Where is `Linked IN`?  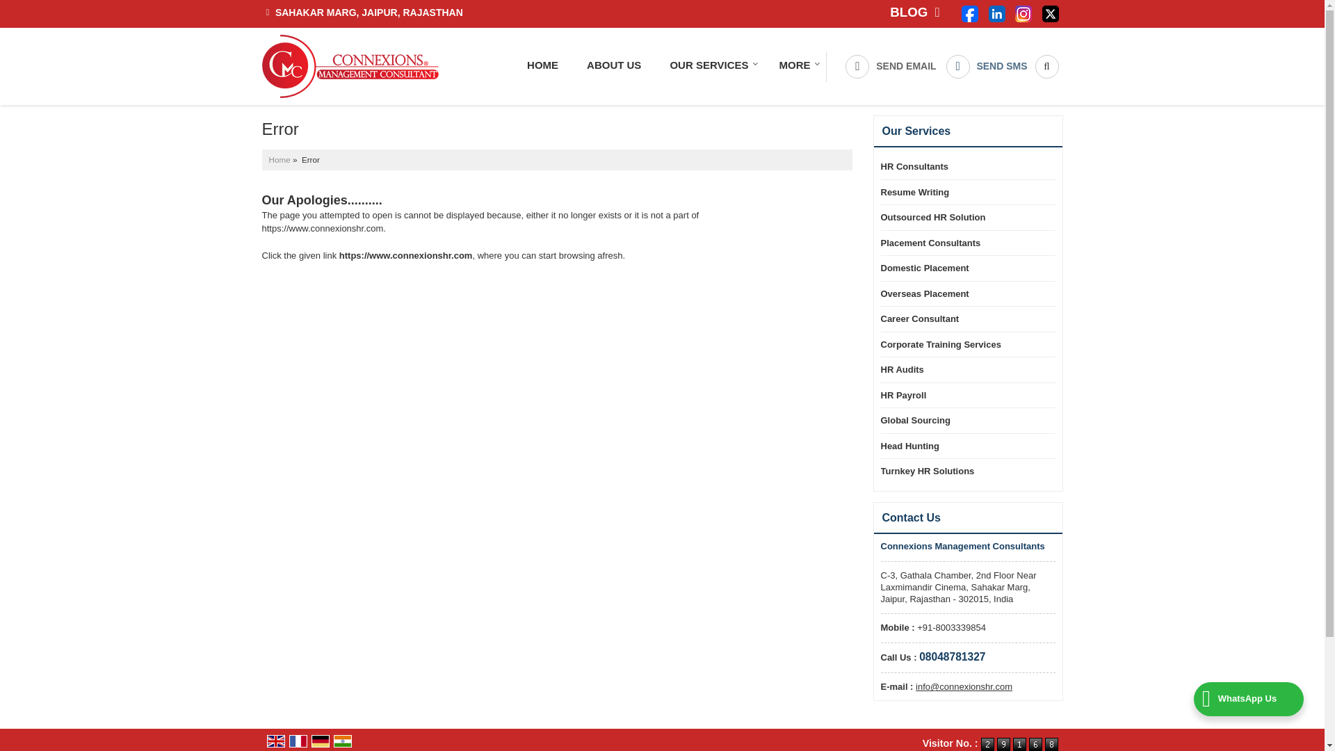
Linked IN is located at coordinates (997, 13).